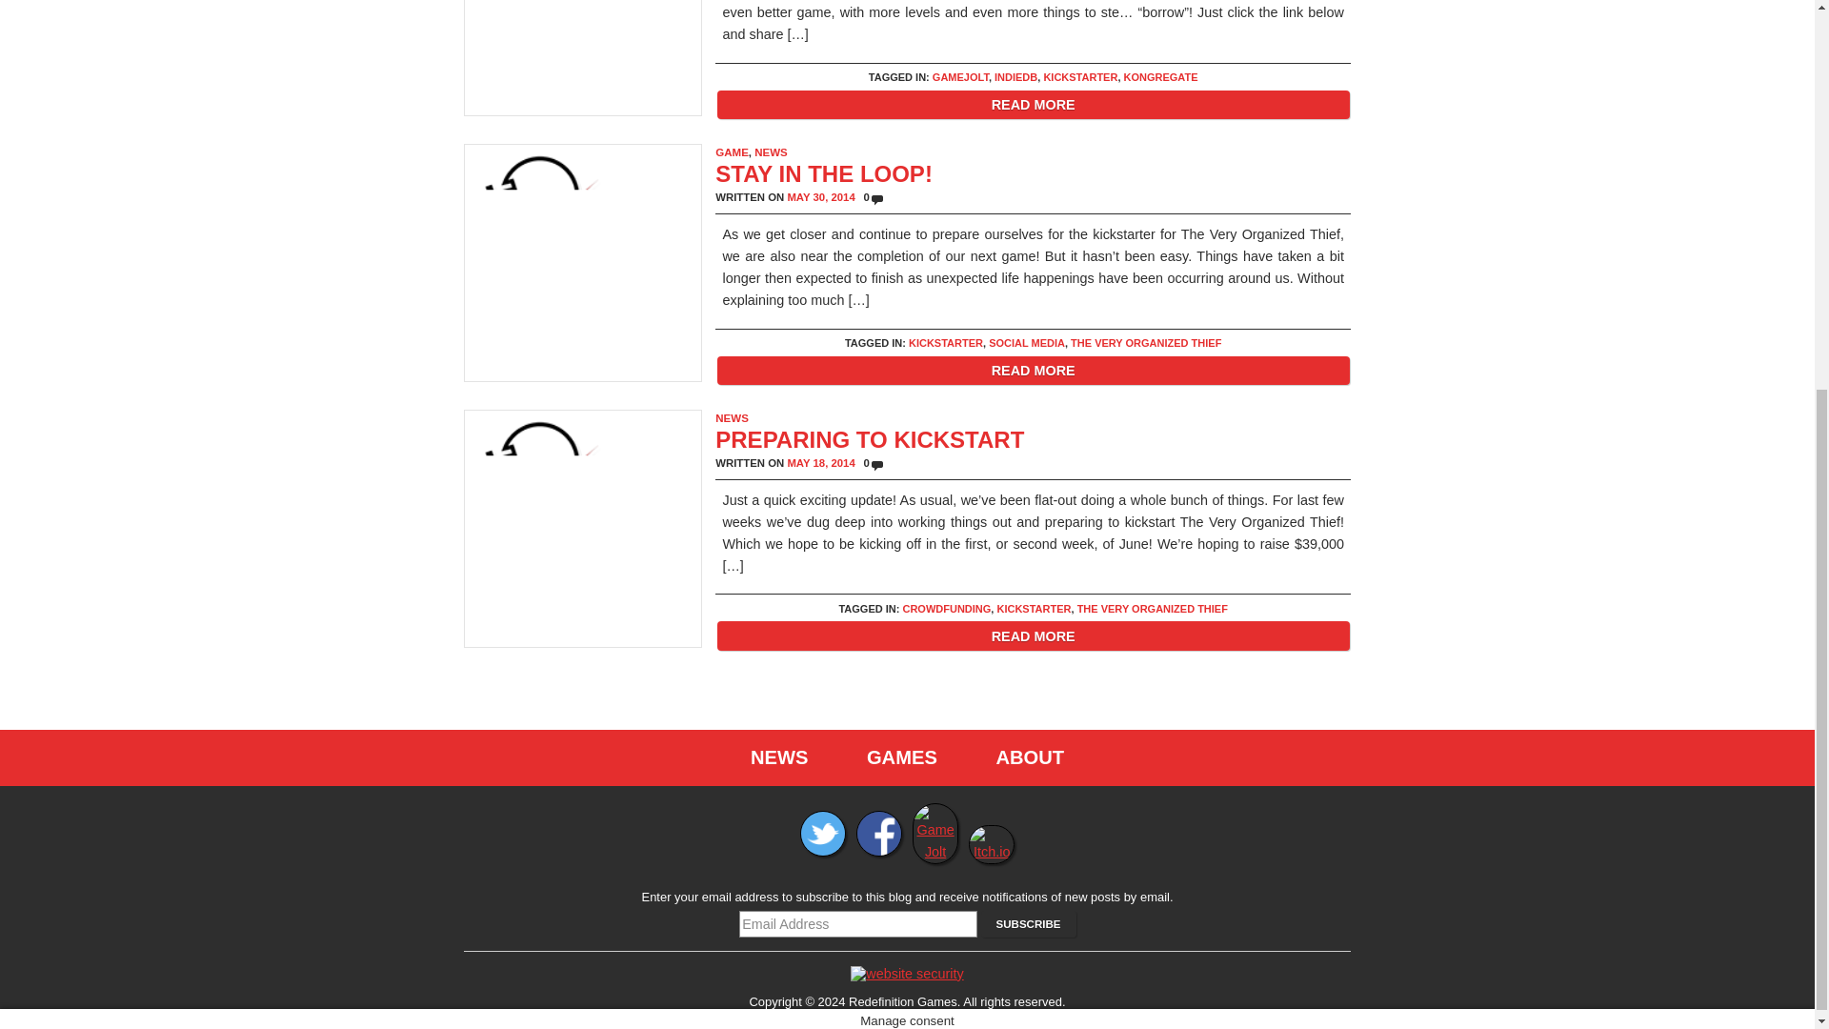 This screenshot has width=1829, height=1029. I want to click on INDIEDB, so click(1015, 76).